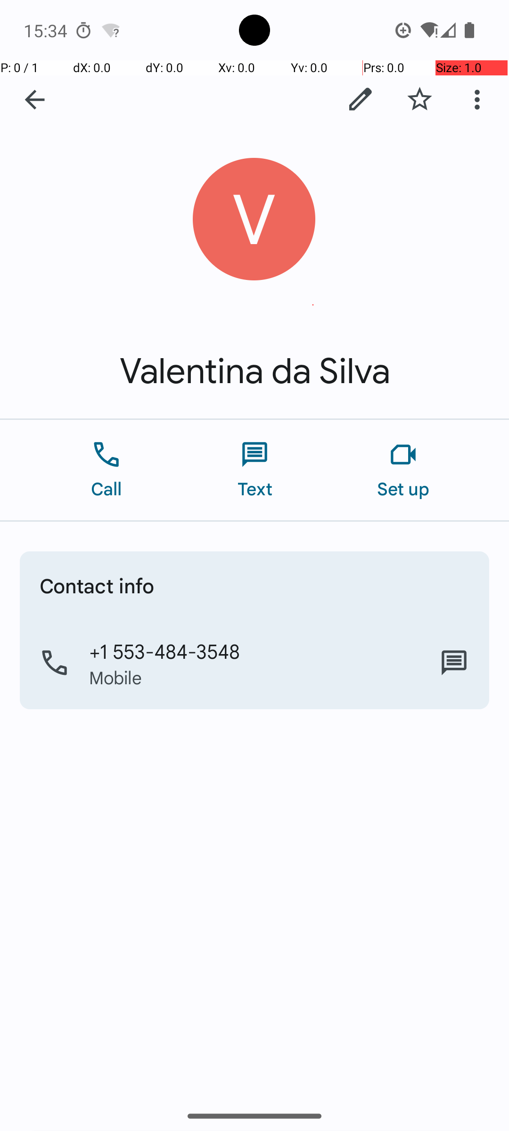 Image resolution: width=509 pixels, height=1131 pixels. What do you see at coordinates (454, 663) in the screenshot?
I see `Text Mobile +1 553-484-3548` at bounding box center [454, 663].